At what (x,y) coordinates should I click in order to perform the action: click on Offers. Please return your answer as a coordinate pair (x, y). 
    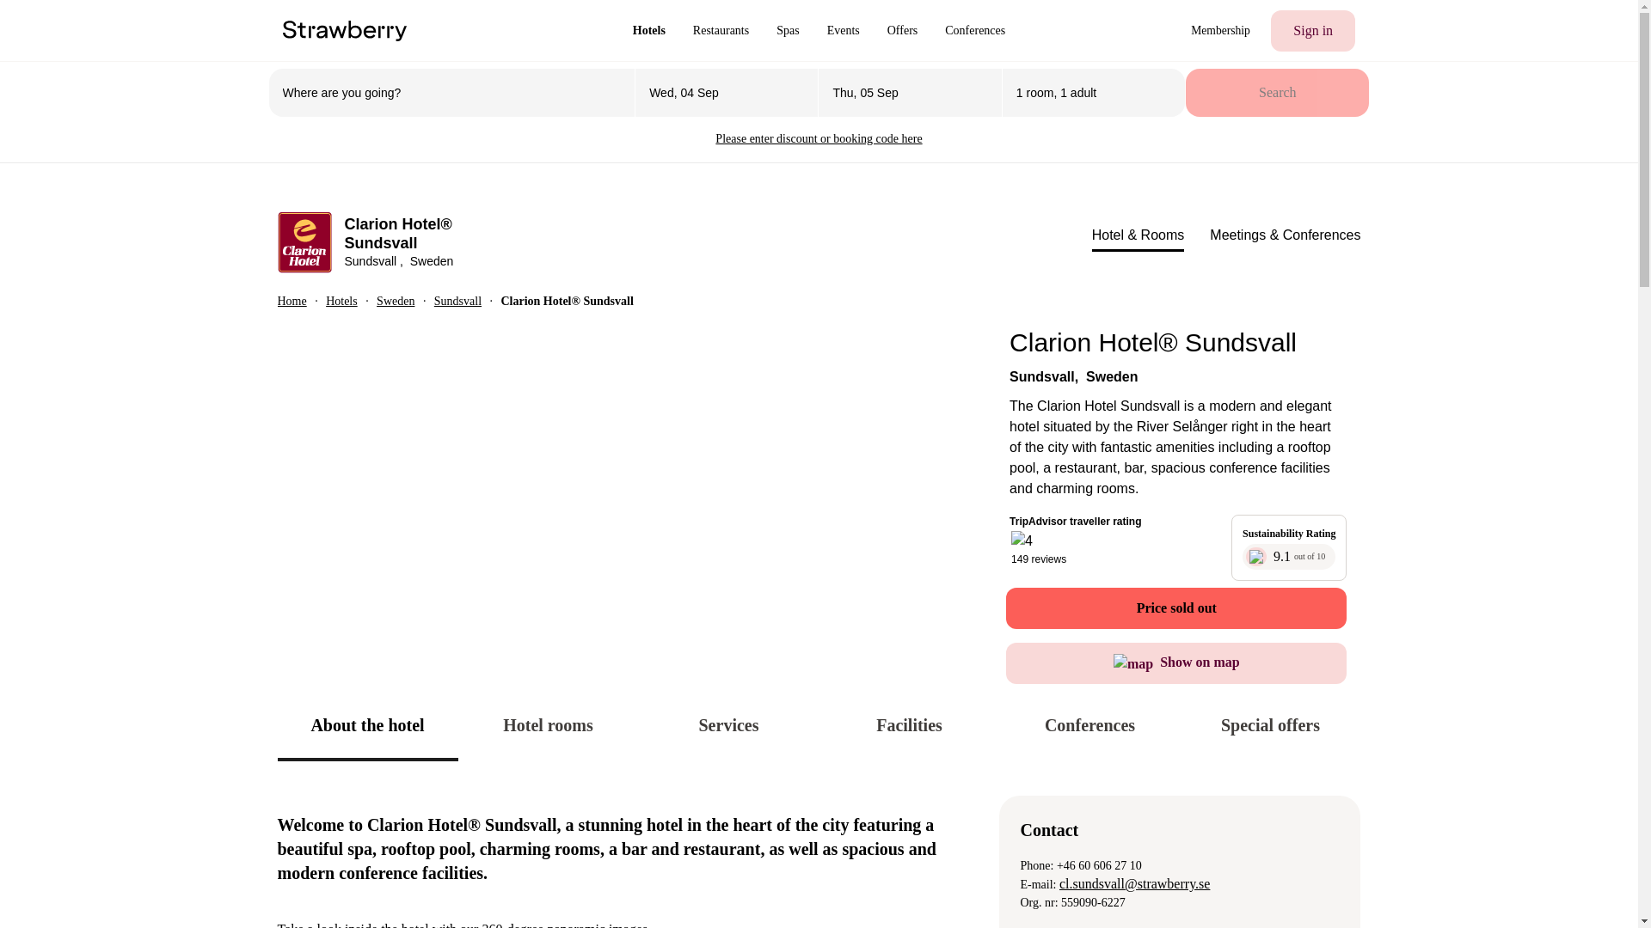
    Looking at the image, I should click on (903, 31).